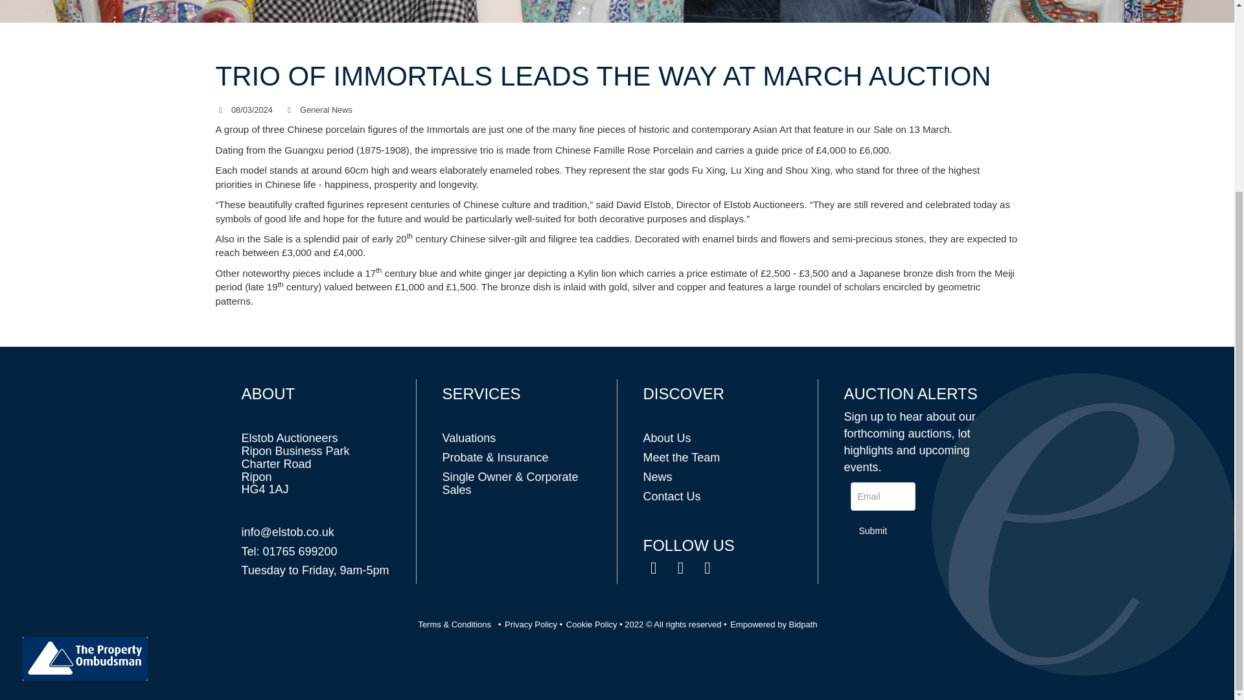  I want to click on About Us, so click(666, 438).